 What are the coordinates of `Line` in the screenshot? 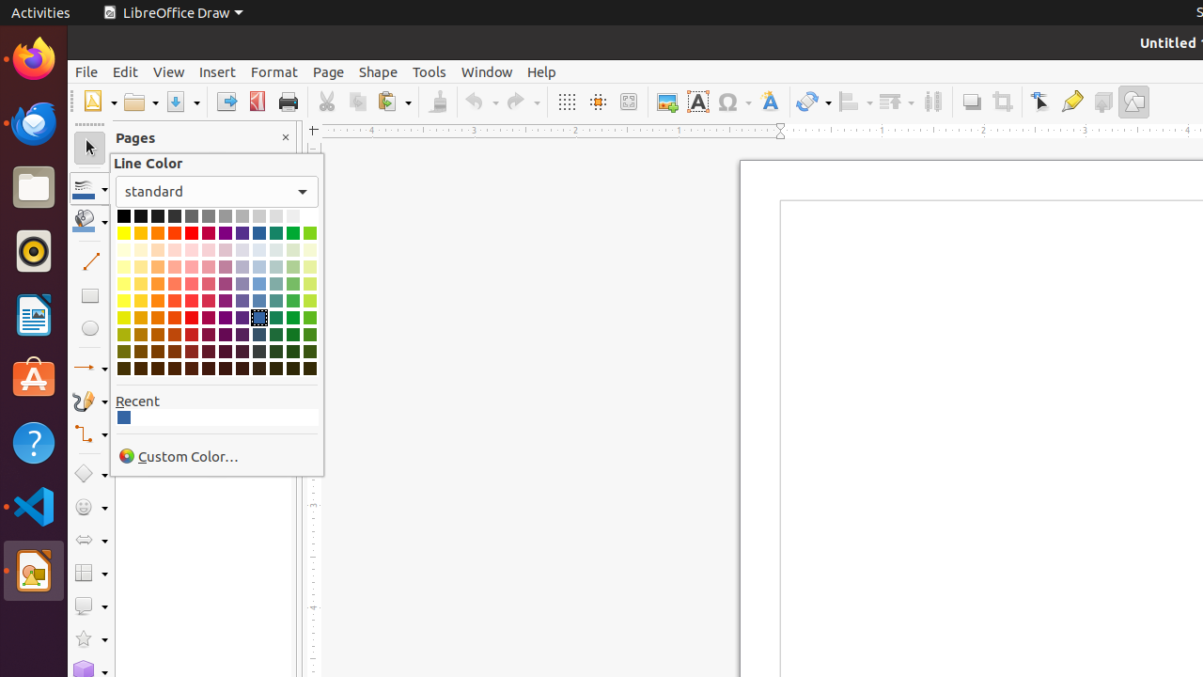 It's located at (90, 261).